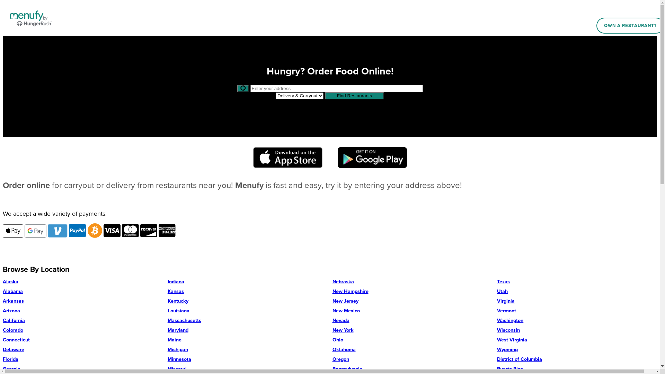 This screenshot has height=374, width=665. I want to click on Texas, so click(577, 282).